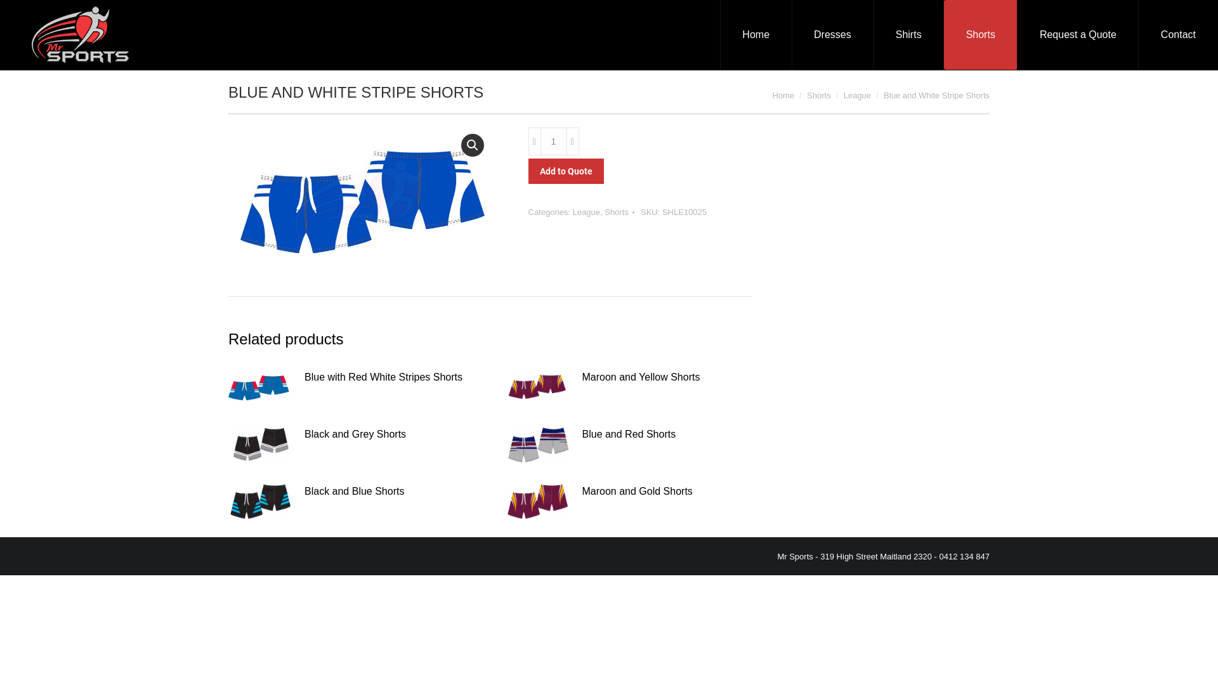  Describe the element at coordinates (359, 202) in the screenshot. I see `SHLE10025` at that location.